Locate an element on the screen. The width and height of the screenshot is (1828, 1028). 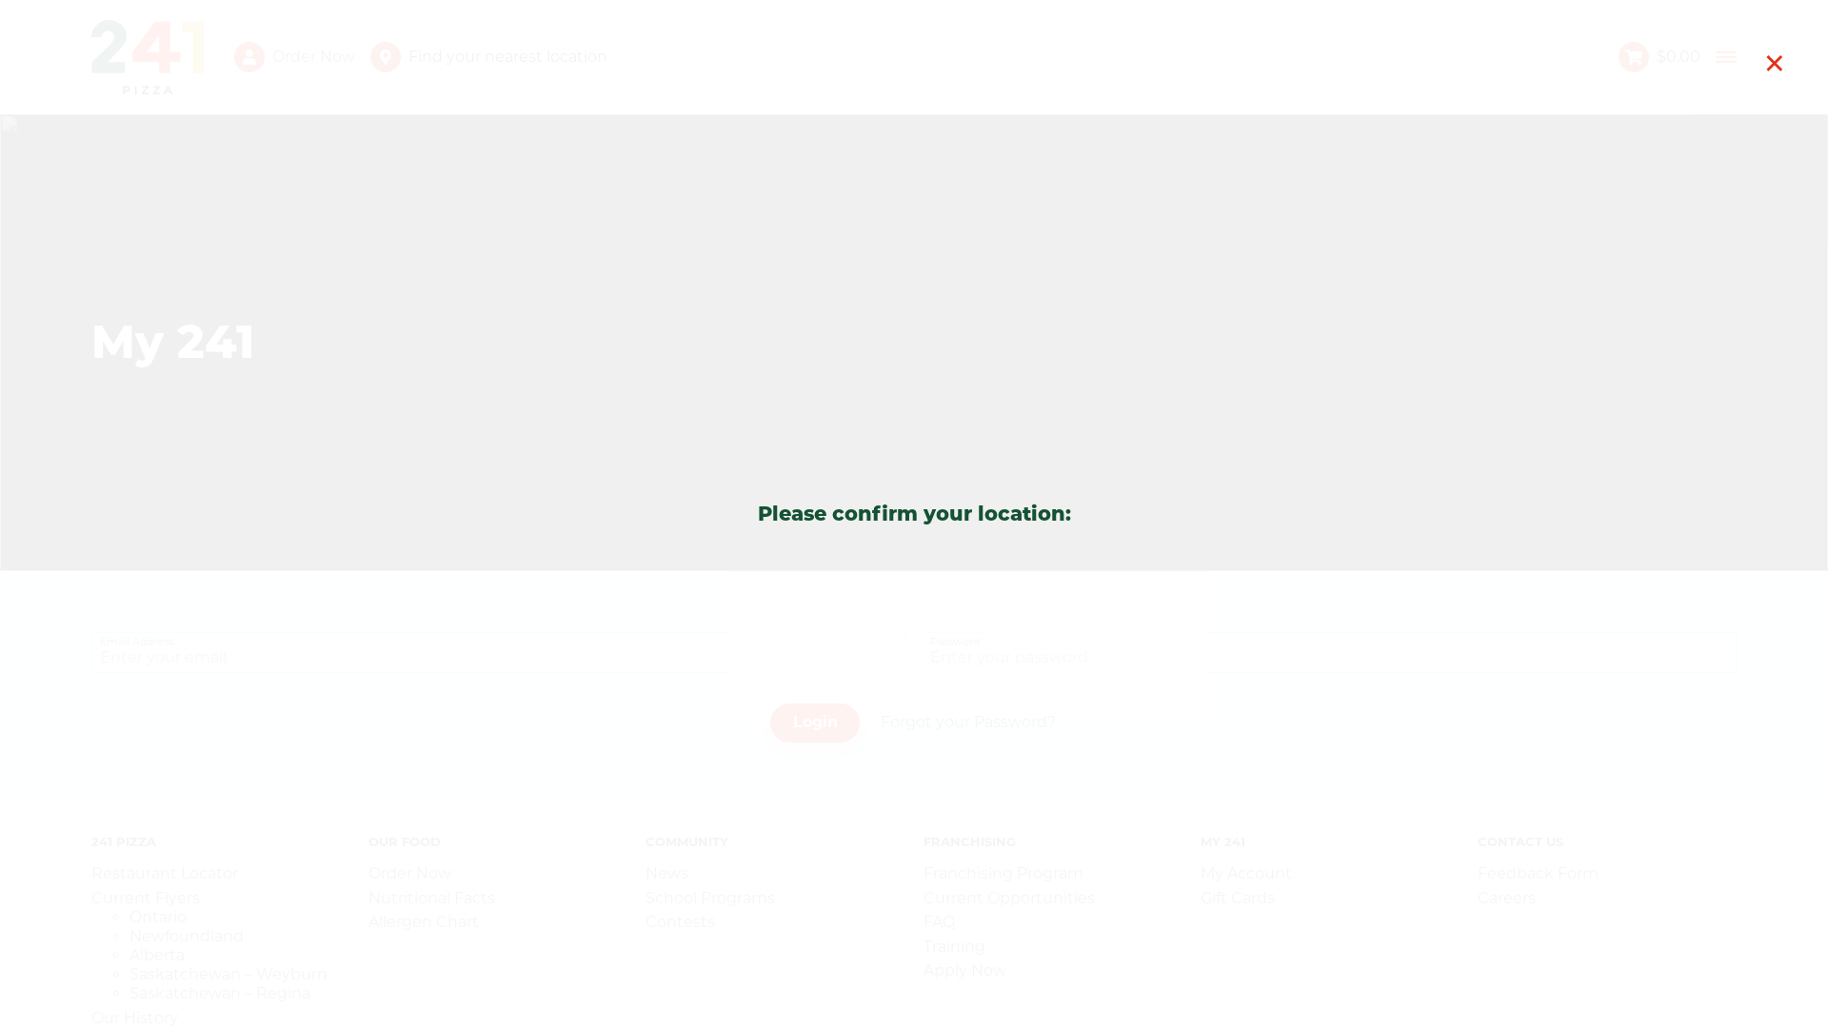
Gift Cards is located at coordinates (1238, 899).